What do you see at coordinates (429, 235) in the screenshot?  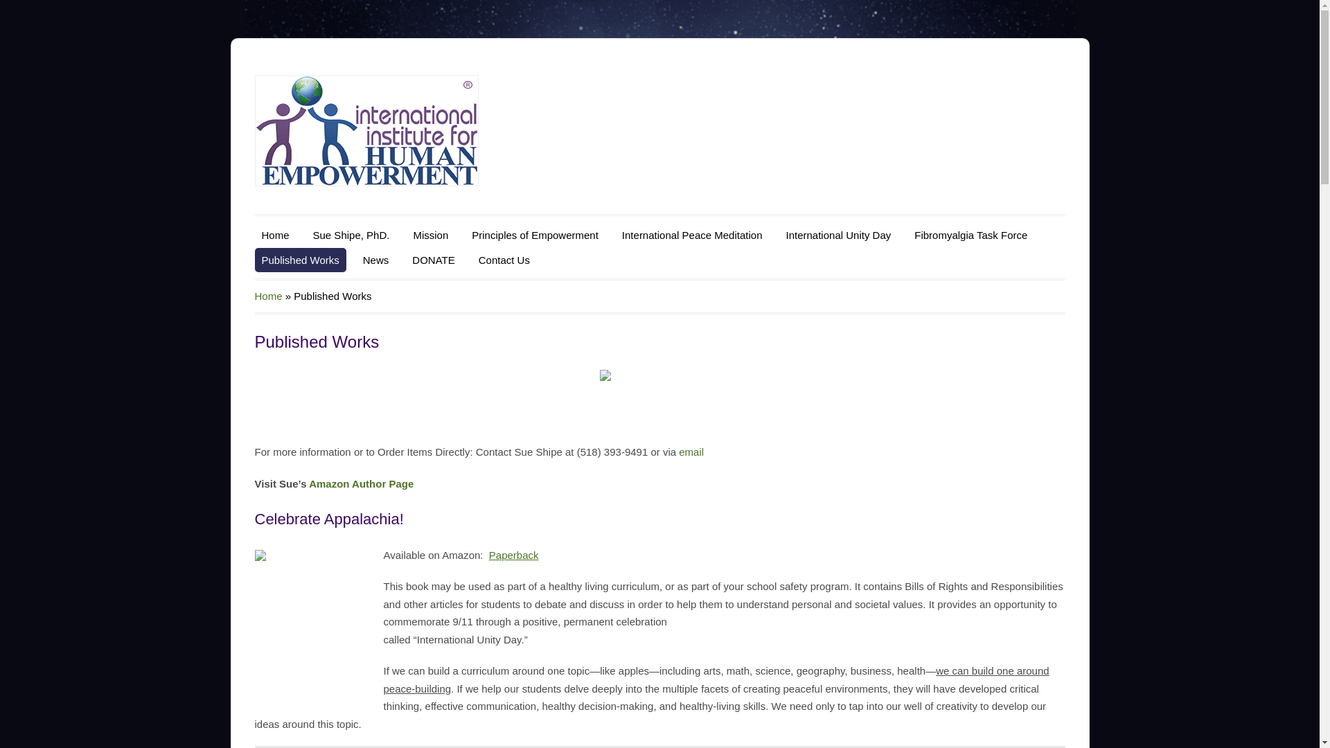 I see `Mission` at bounding box center [429, 235].